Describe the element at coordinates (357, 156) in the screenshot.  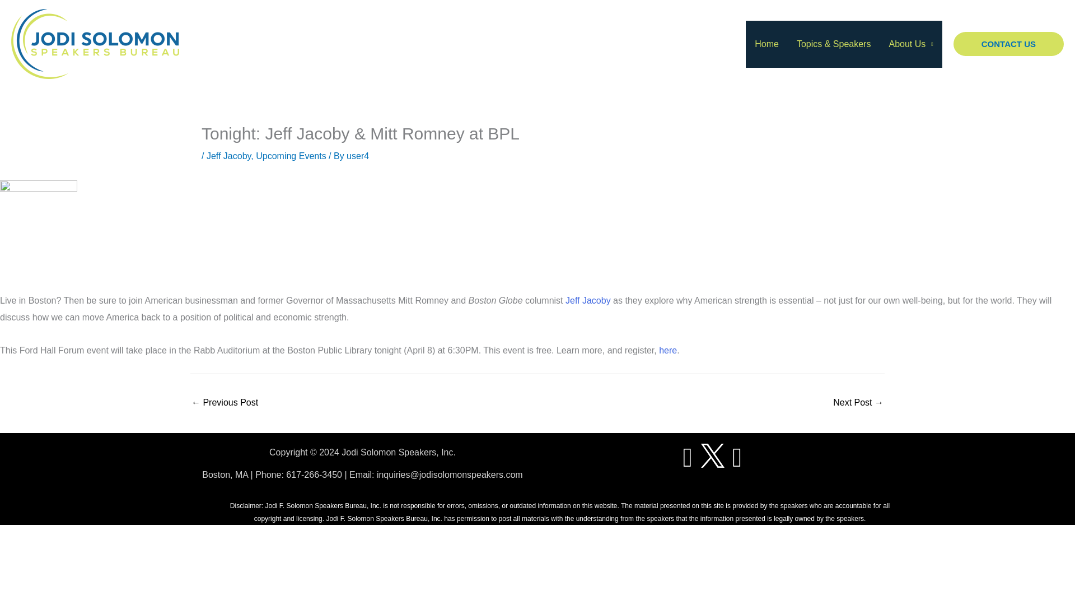
I see `View all posts by user4` at that location.